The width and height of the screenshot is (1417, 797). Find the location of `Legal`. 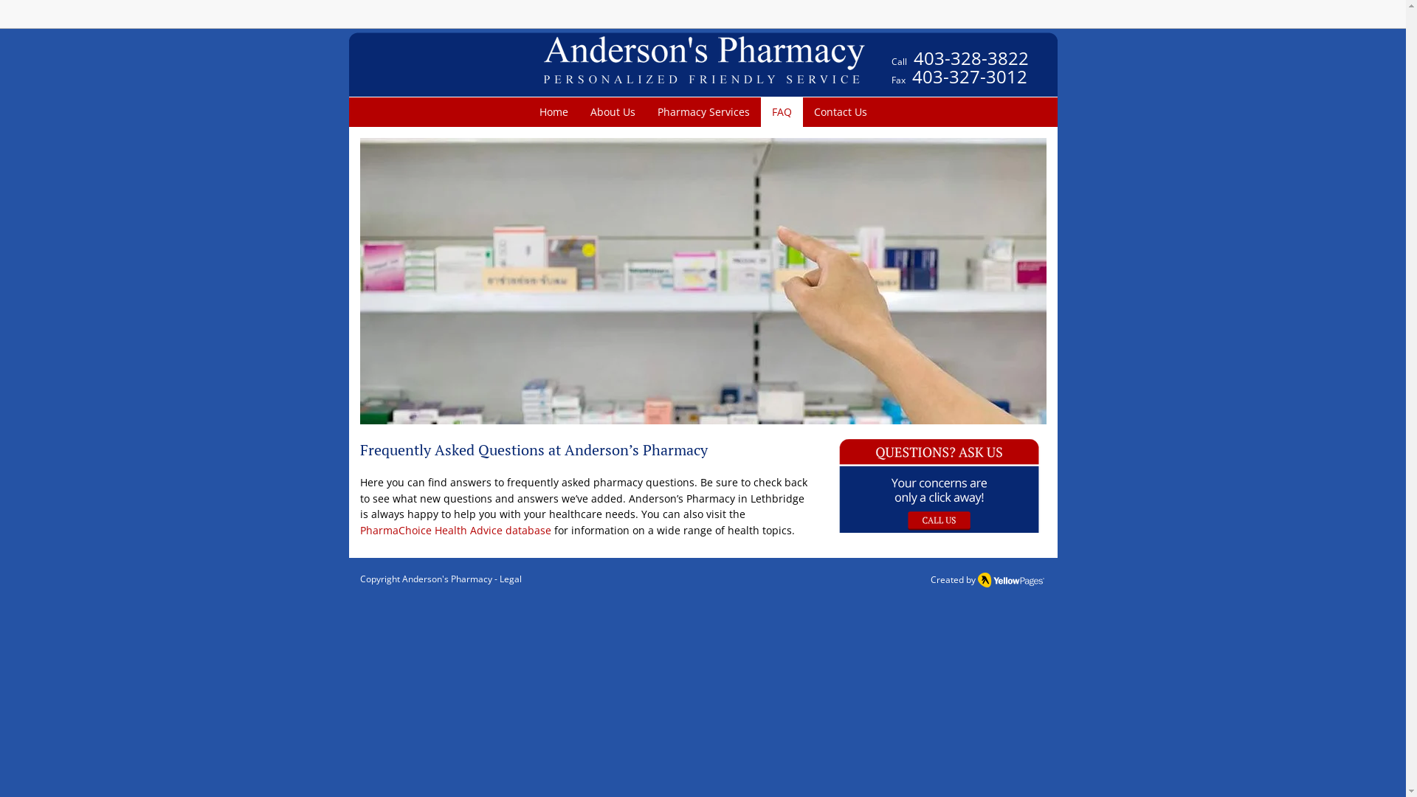

Legal is located at coordinates (510, 579).